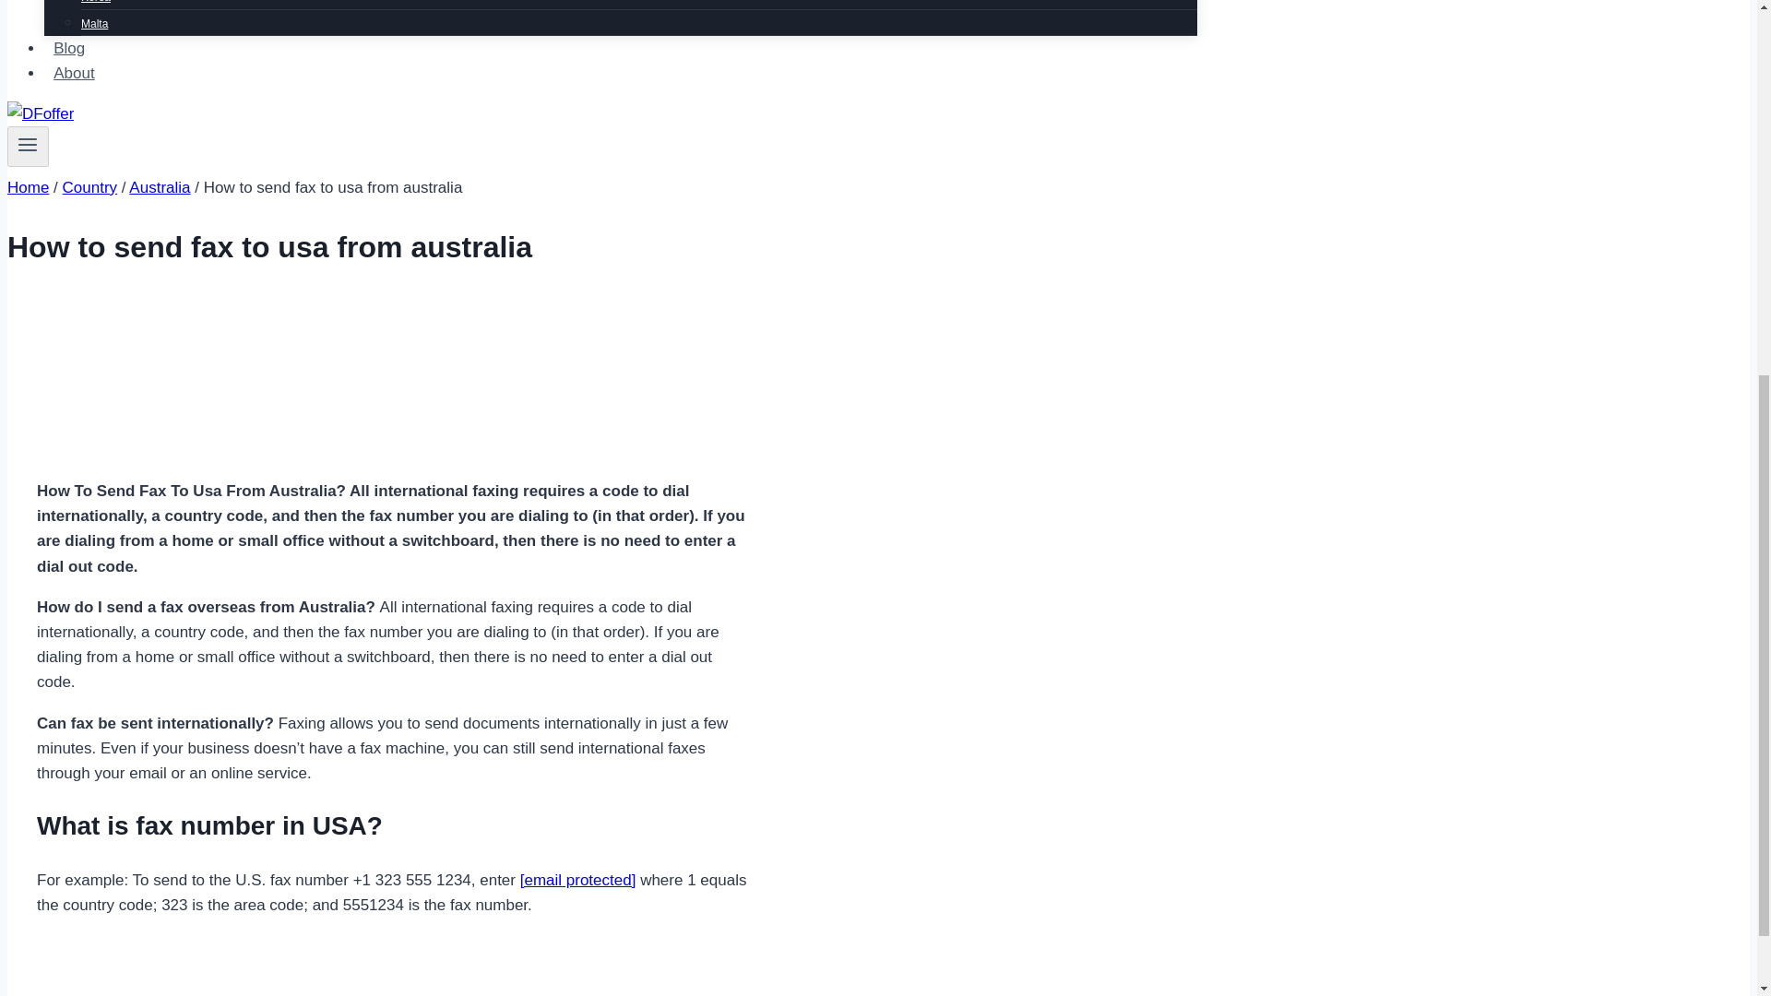  Describe the element at coordinates (28, 187) in the screenshot. I see `Home` at that location.